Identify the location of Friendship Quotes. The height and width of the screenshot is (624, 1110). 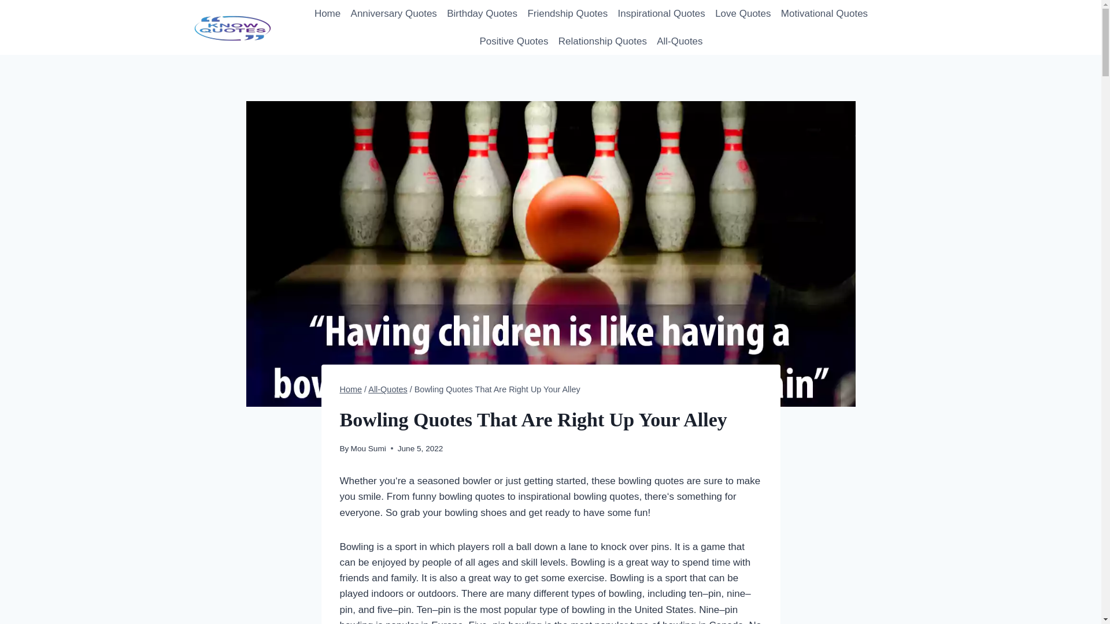
(568, 14).